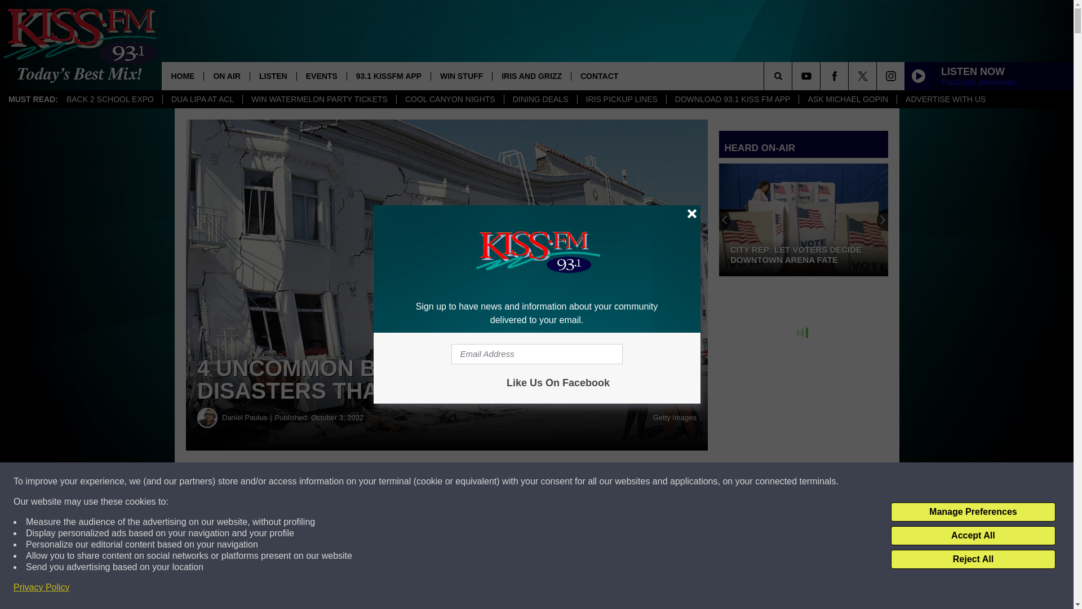 This screenshot has height=609, width=1082. I want to click on COOL CANYON NIGHTS, so click(450, 99).